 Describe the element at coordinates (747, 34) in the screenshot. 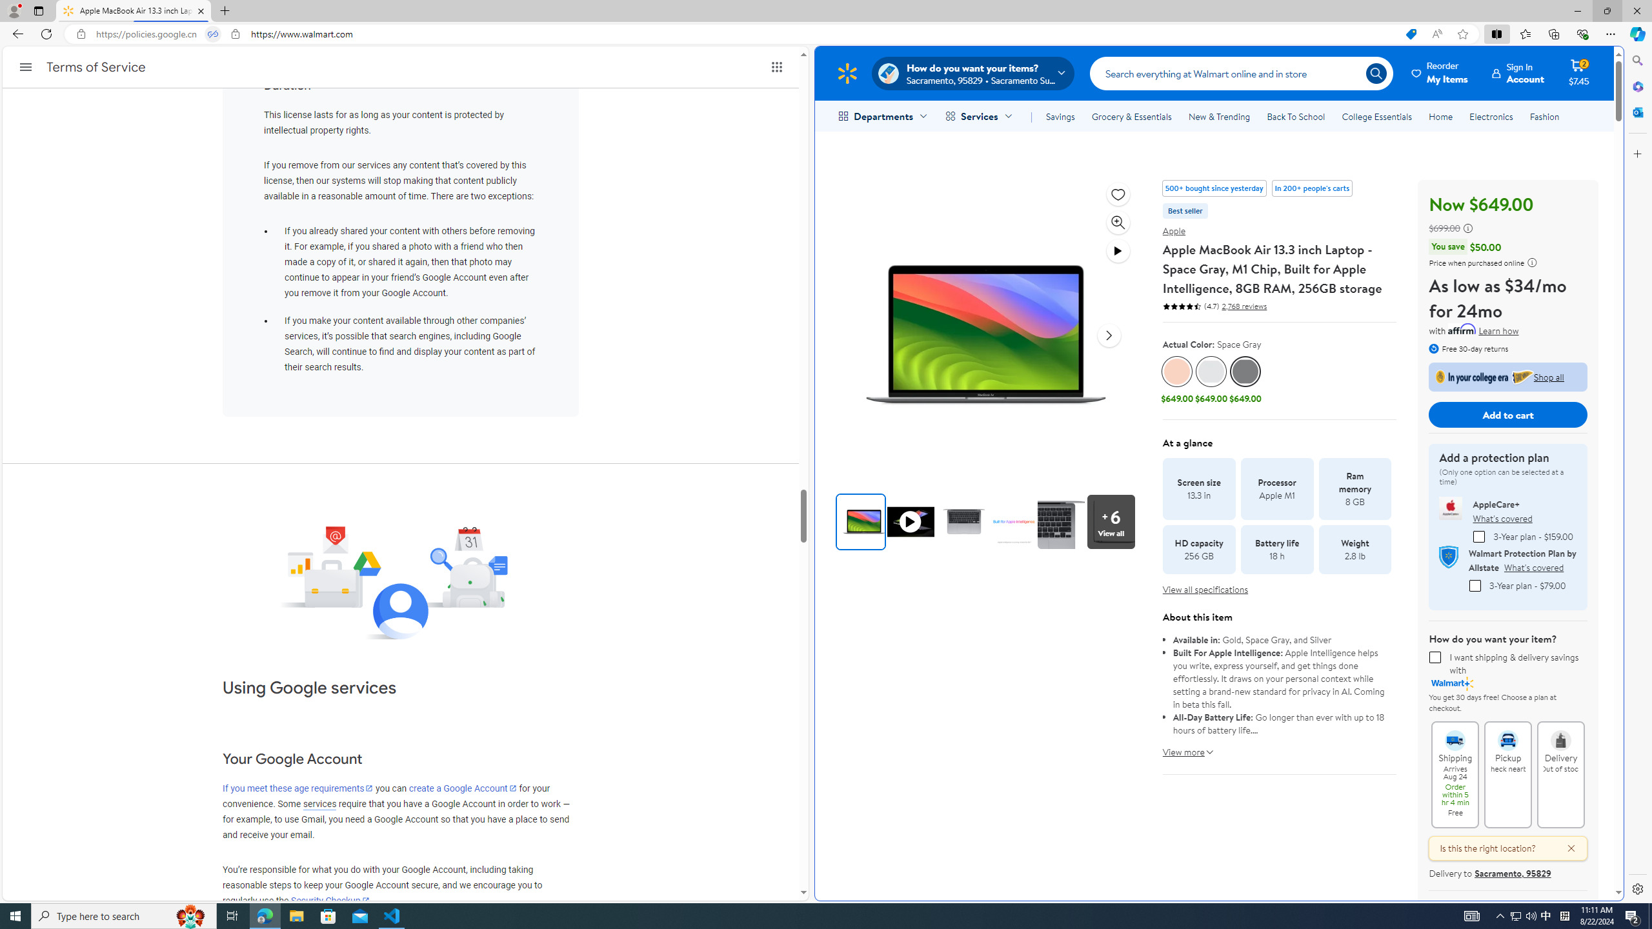

I see `Address and search bar` at that location.